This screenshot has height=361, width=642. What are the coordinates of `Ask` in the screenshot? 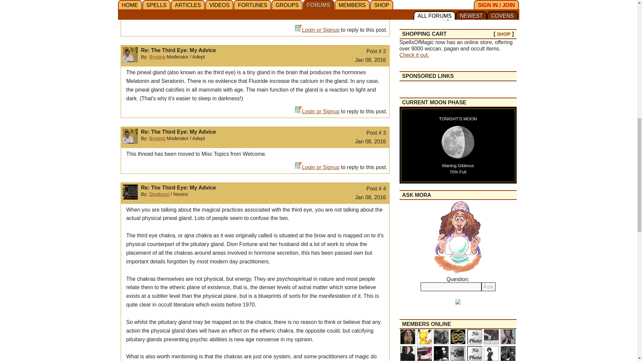 It's located at (489, 286).